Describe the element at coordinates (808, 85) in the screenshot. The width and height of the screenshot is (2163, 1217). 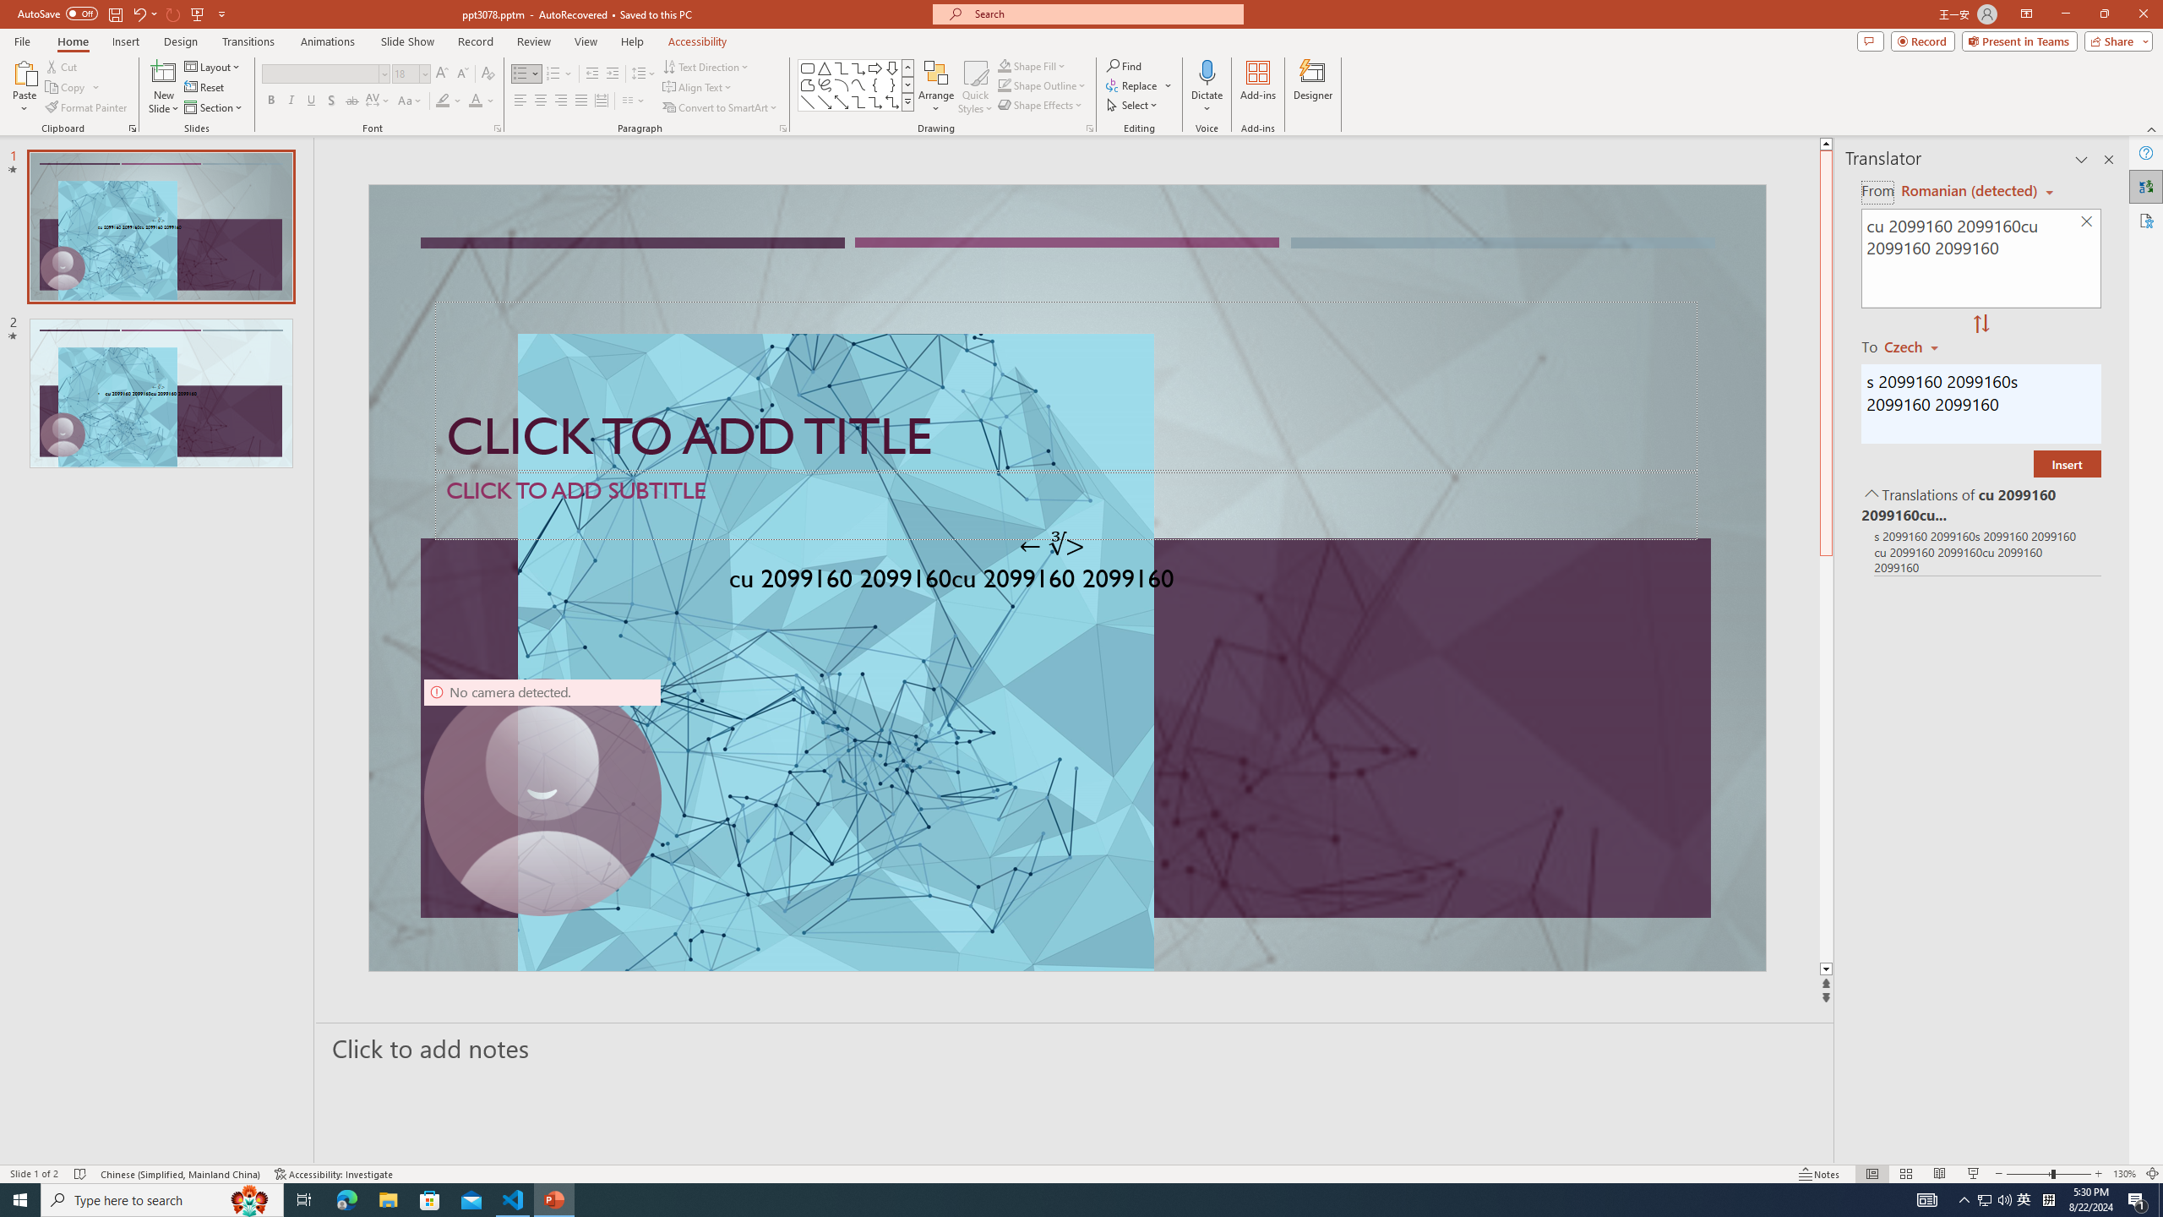
I see `Freeform: Shape` at that location.